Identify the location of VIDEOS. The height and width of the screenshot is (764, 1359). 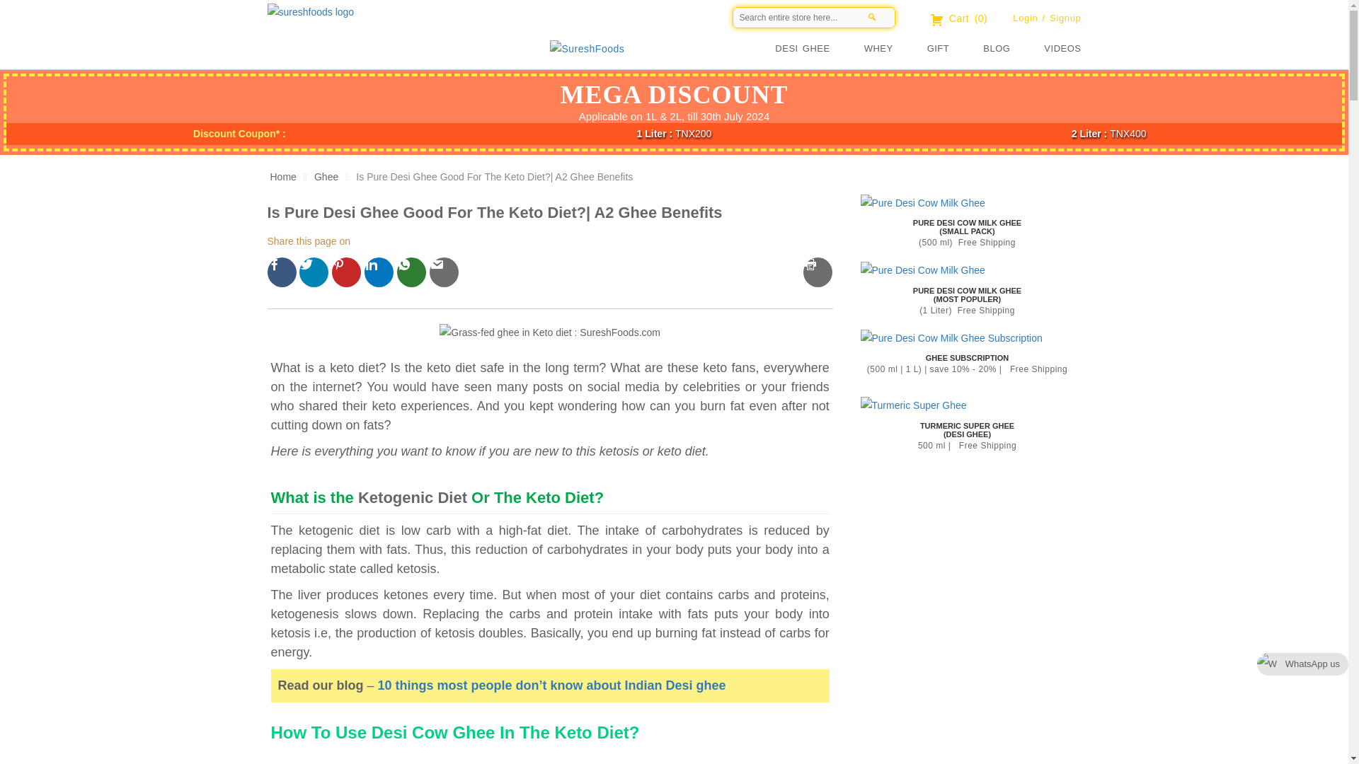
(1062, 48).